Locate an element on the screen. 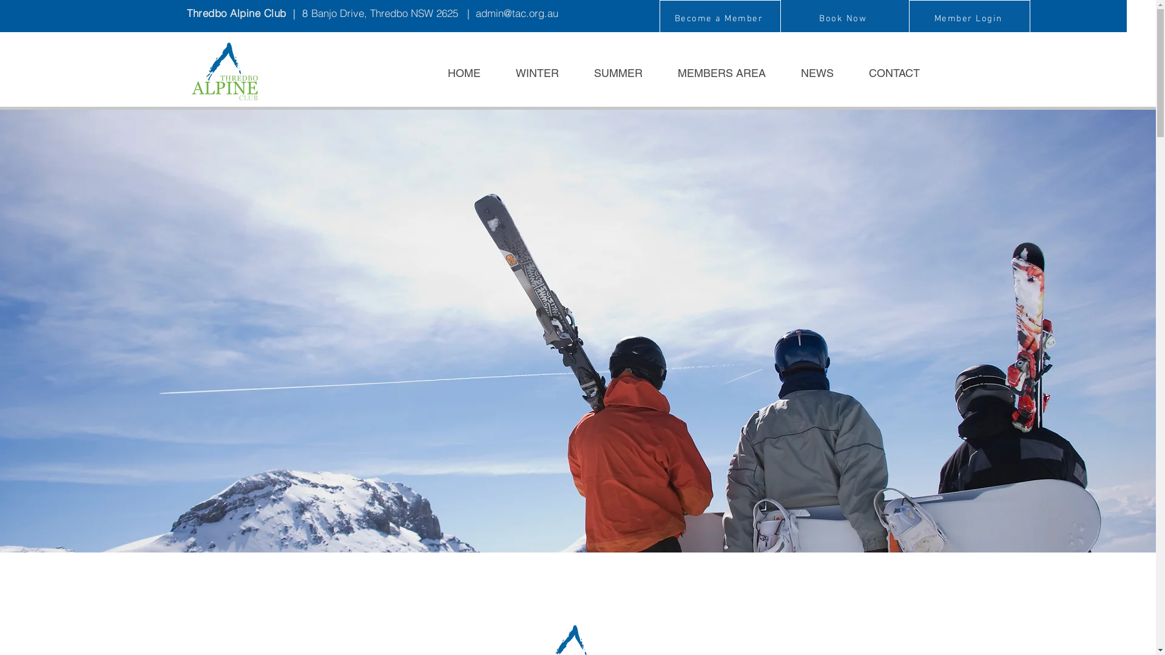  Member Login is located at coordinates (970, 18).